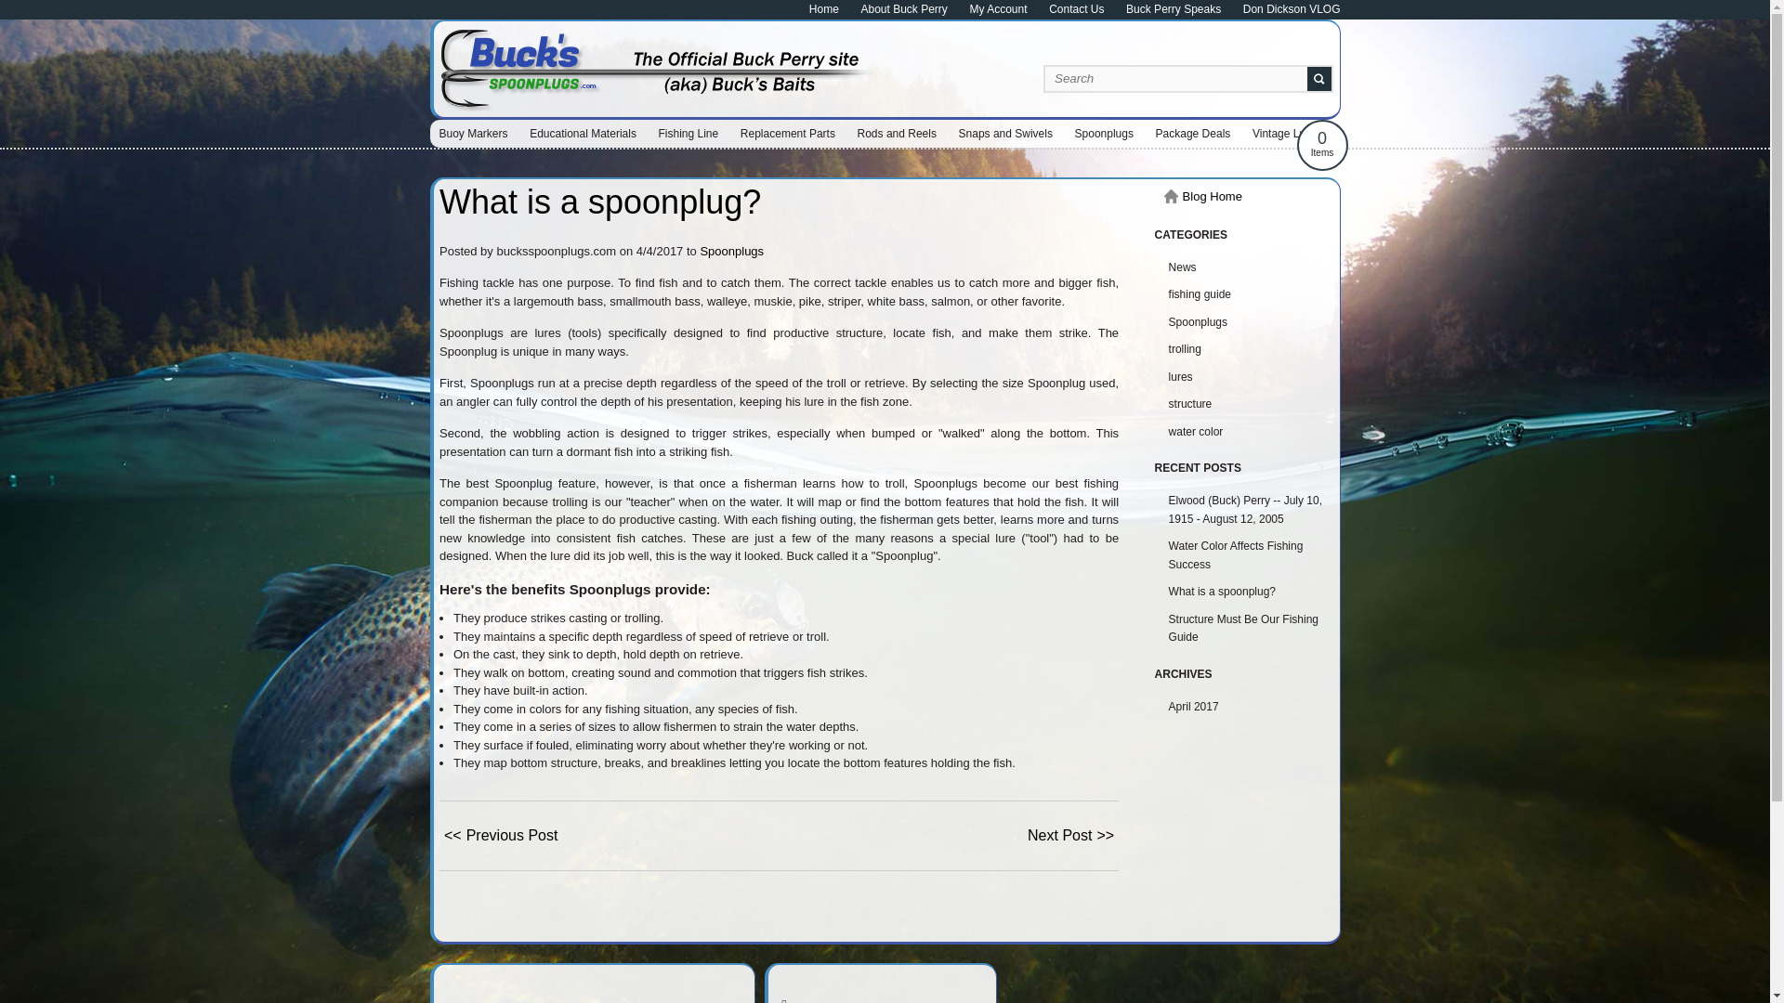 This screenshot has height=1003, width=1784. Describe the element at coordinates (1193, 133) in the screenshot. I see `Package Deals` at that location.